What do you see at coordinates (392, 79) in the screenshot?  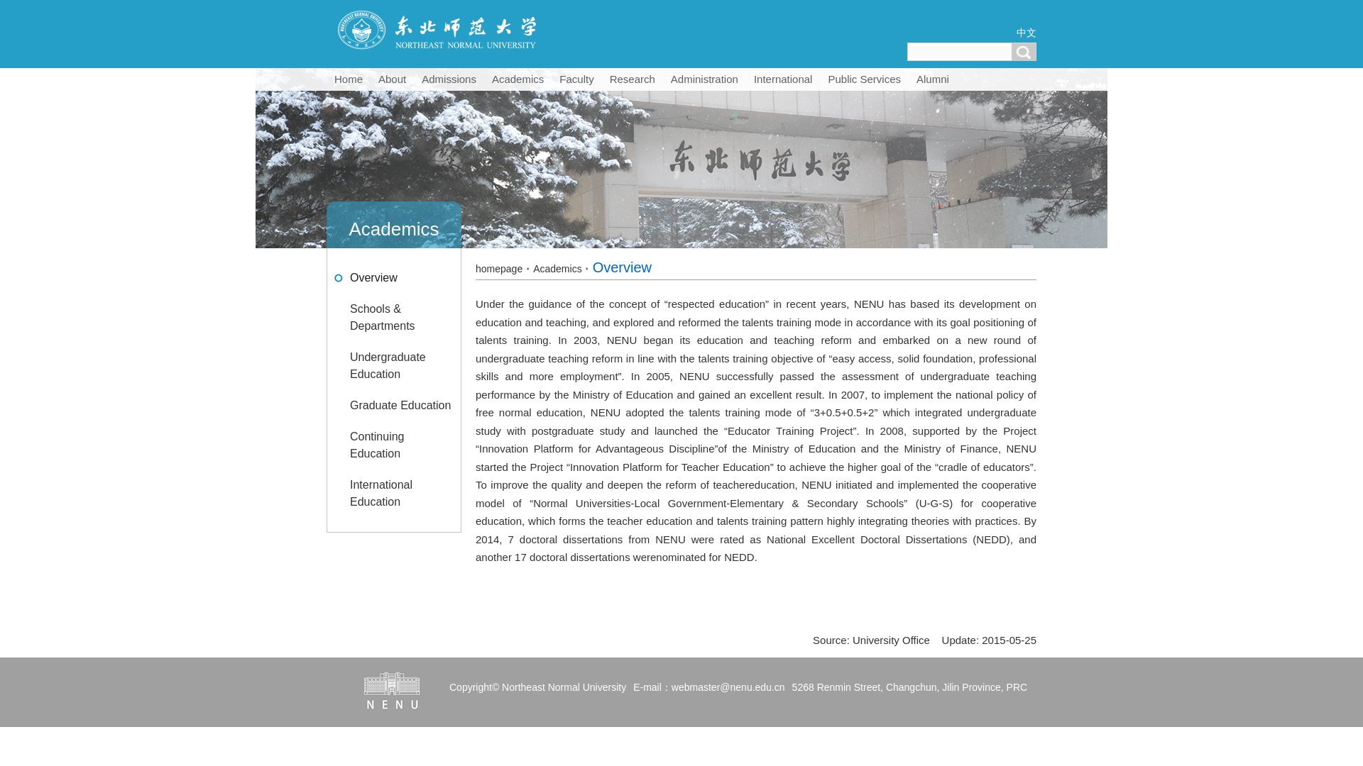 I see `About` at bounding box center [392, 79].